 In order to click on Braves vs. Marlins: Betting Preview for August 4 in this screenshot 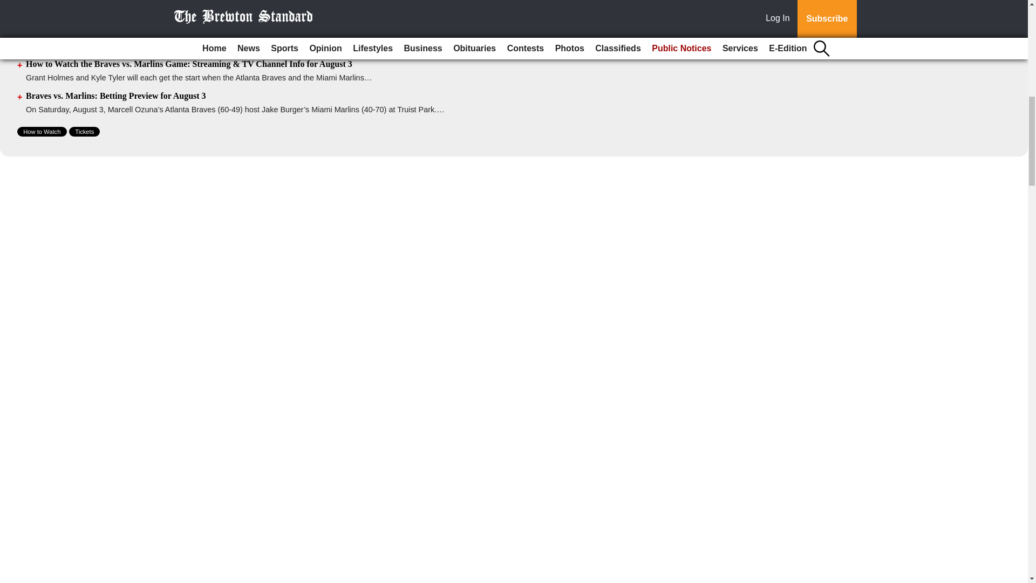, I will do `click(116, 2)`.